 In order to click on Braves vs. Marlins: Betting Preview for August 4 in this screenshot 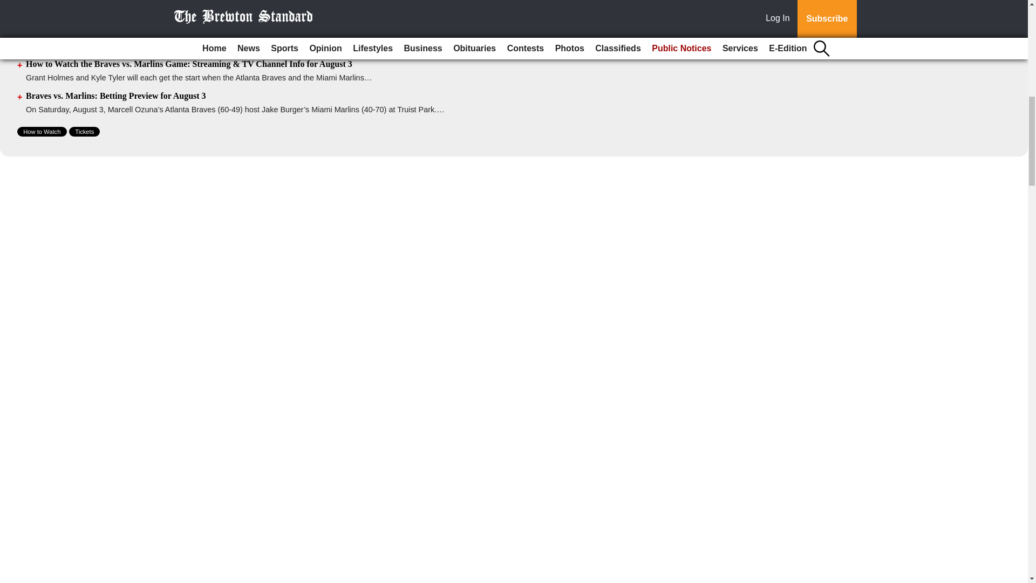, I will do `click(116, 2)`.